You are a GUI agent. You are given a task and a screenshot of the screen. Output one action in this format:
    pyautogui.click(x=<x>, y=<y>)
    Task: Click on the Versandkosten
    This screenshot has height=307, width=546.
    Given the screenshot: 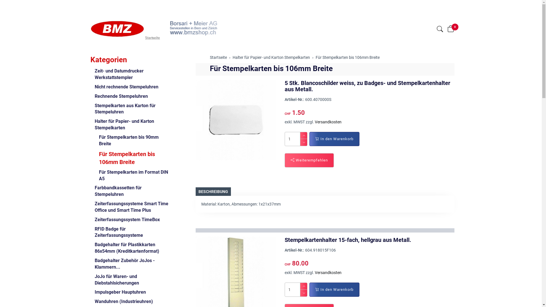 What is the action you would take?
    pyautogui.click(x=328, y=122)
    